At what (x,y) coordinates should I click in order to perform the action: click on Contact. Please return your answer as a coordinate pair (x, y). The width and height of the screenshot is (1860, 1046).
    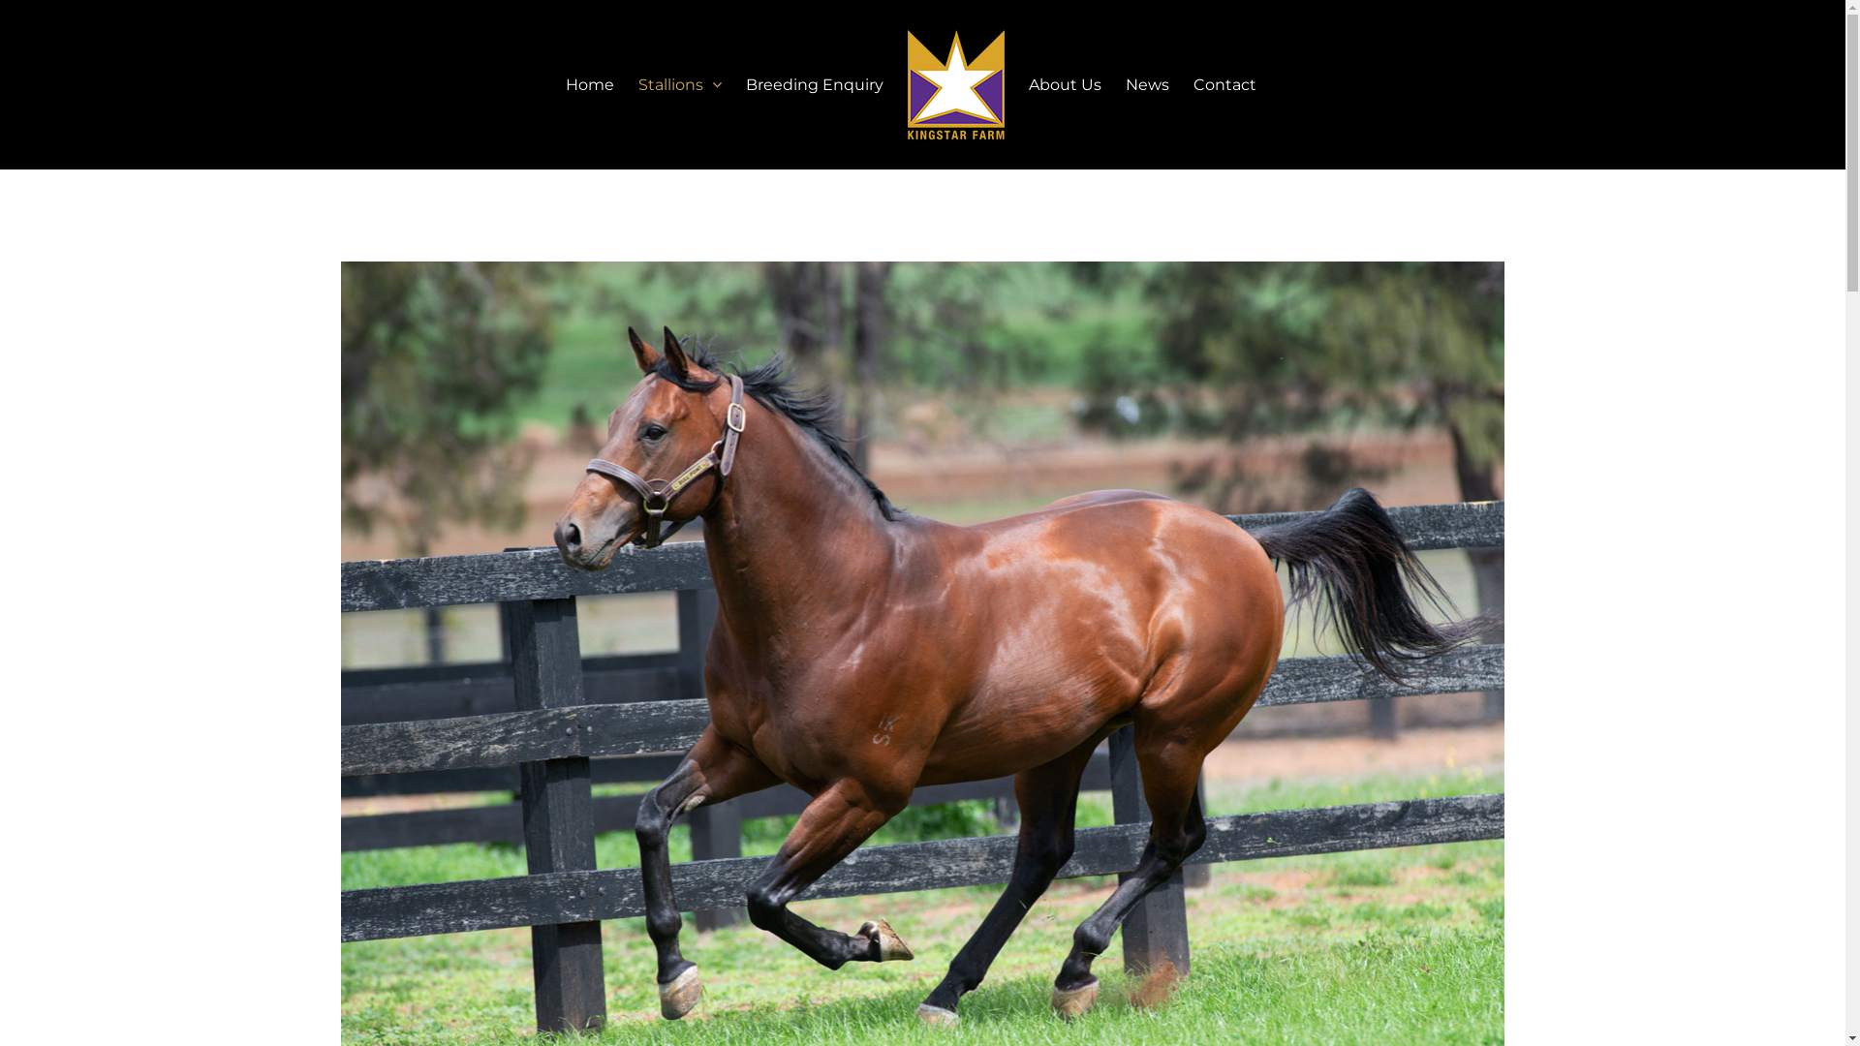
    Looking at the image, I should click on (1224, 85).